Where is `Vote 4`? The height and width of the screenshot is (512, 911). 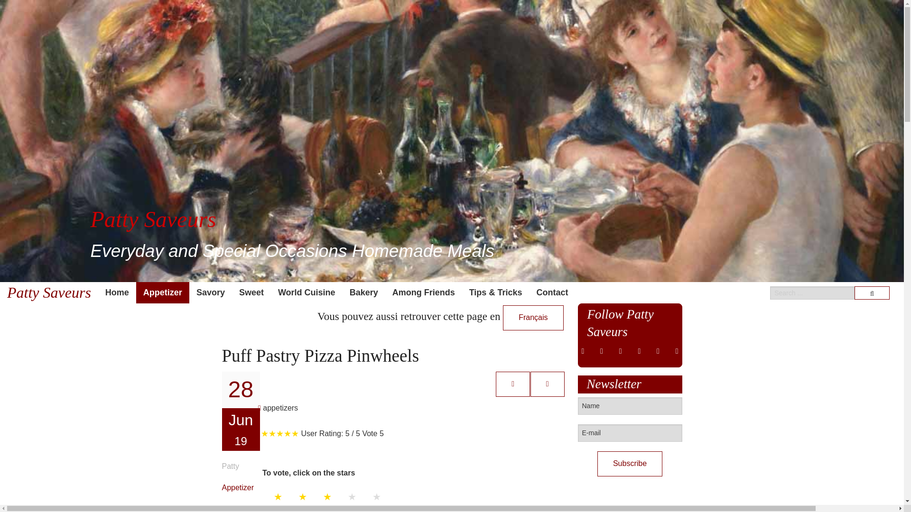 Vote 4 is located at coordinates (352, 497).